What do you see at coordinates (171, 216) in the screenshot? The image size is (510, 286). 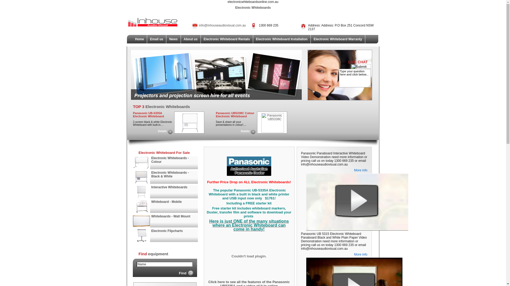 I see `Whiteboards - Wall Mount` at bounding box center [171, 216].